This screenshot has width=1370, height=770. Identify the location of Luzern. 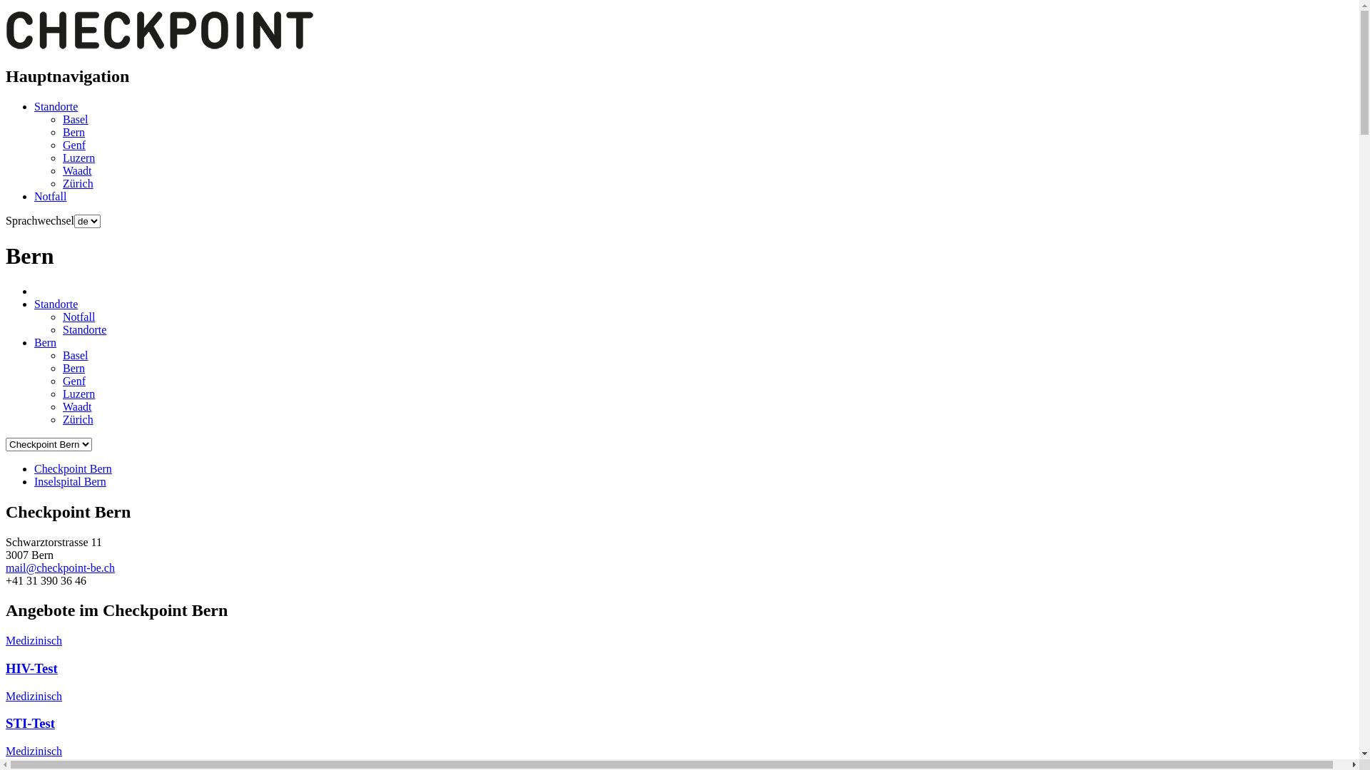
(78, 158).